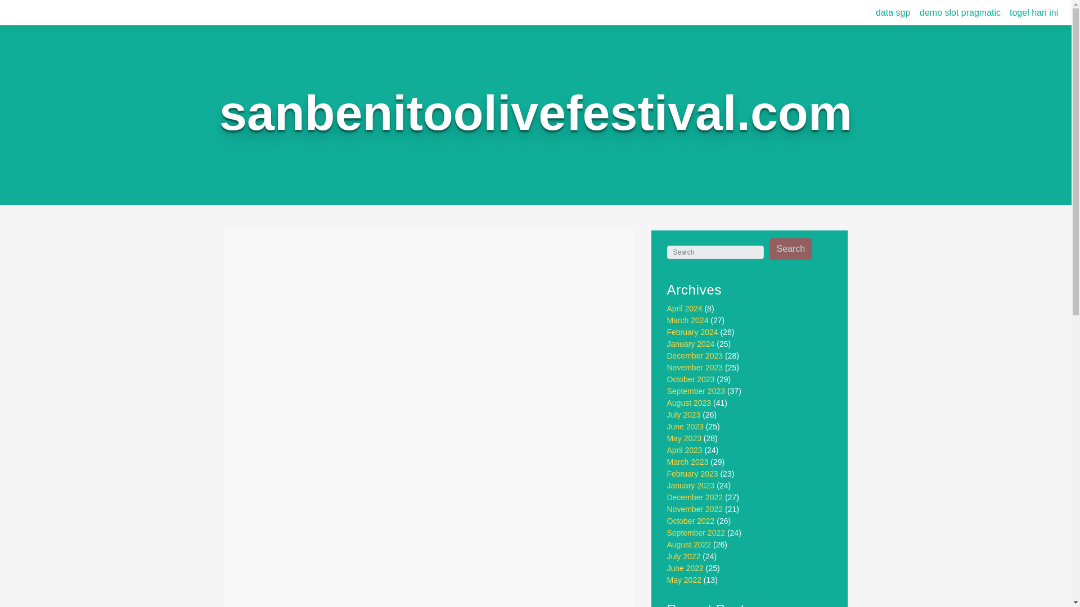 The image size is (1080, 607). Describe the element at coordinates (691, 343) in the screenshot. I see `January 2024` at that location.